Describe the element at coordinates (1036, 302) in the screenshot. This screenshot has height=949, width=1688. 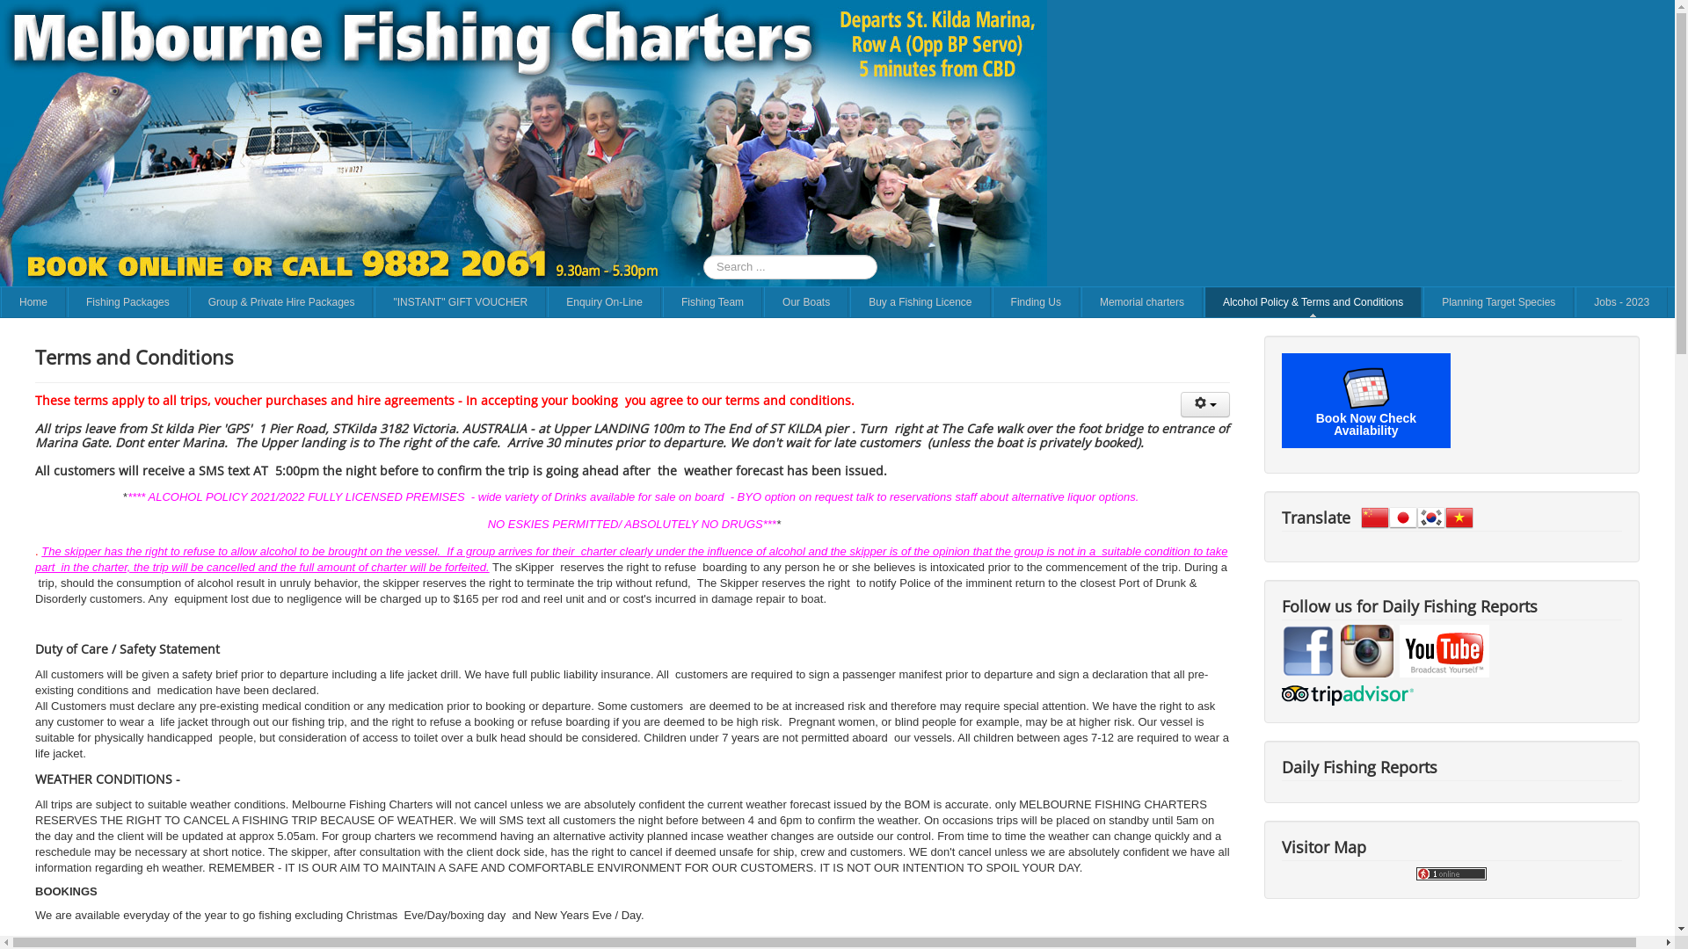
I see `Finding Us` at that location.